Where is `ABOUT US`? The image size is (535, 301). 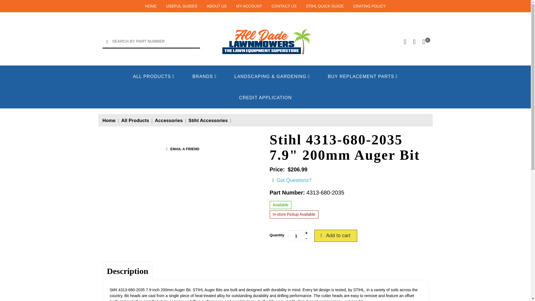 ABOUT US is located at coordinates (216, 6).